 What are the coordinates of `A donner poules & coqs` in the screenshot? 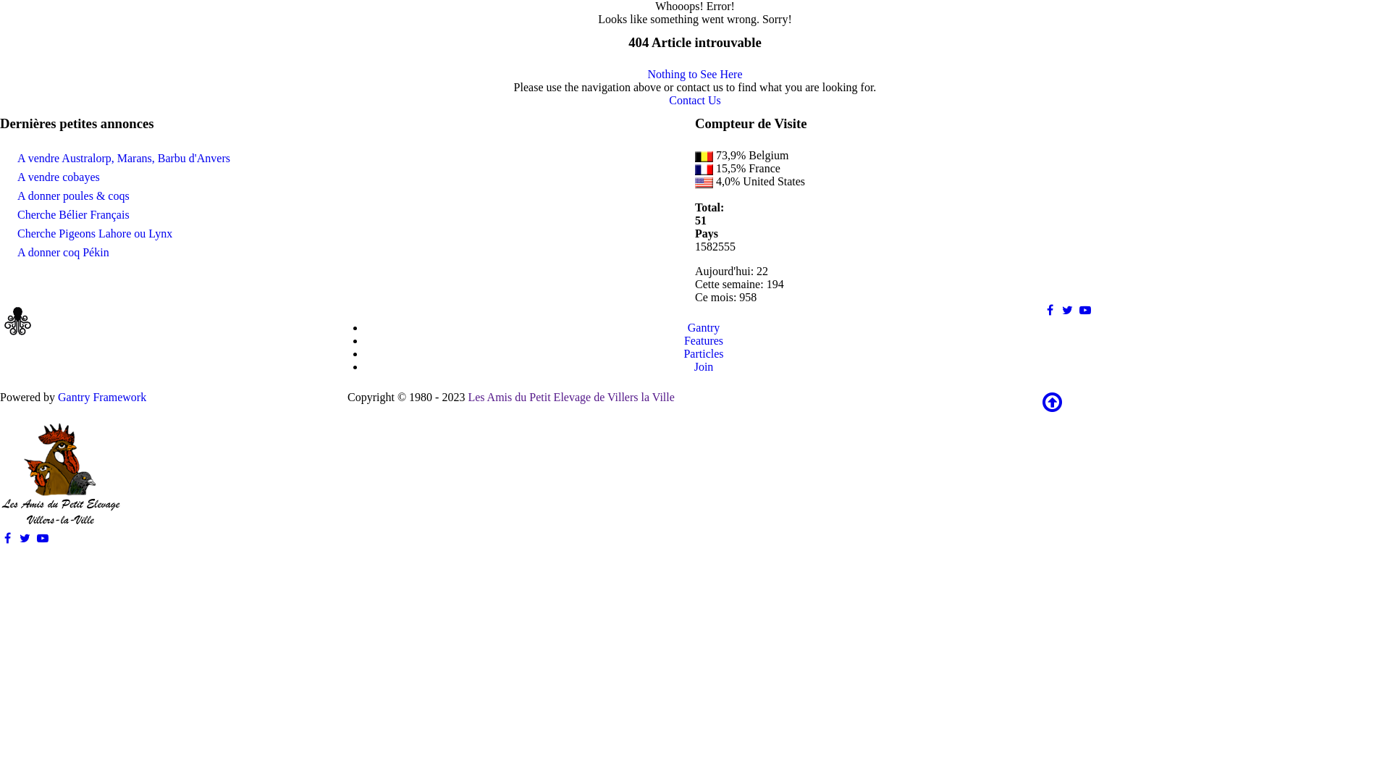 It's located at (74, 195).